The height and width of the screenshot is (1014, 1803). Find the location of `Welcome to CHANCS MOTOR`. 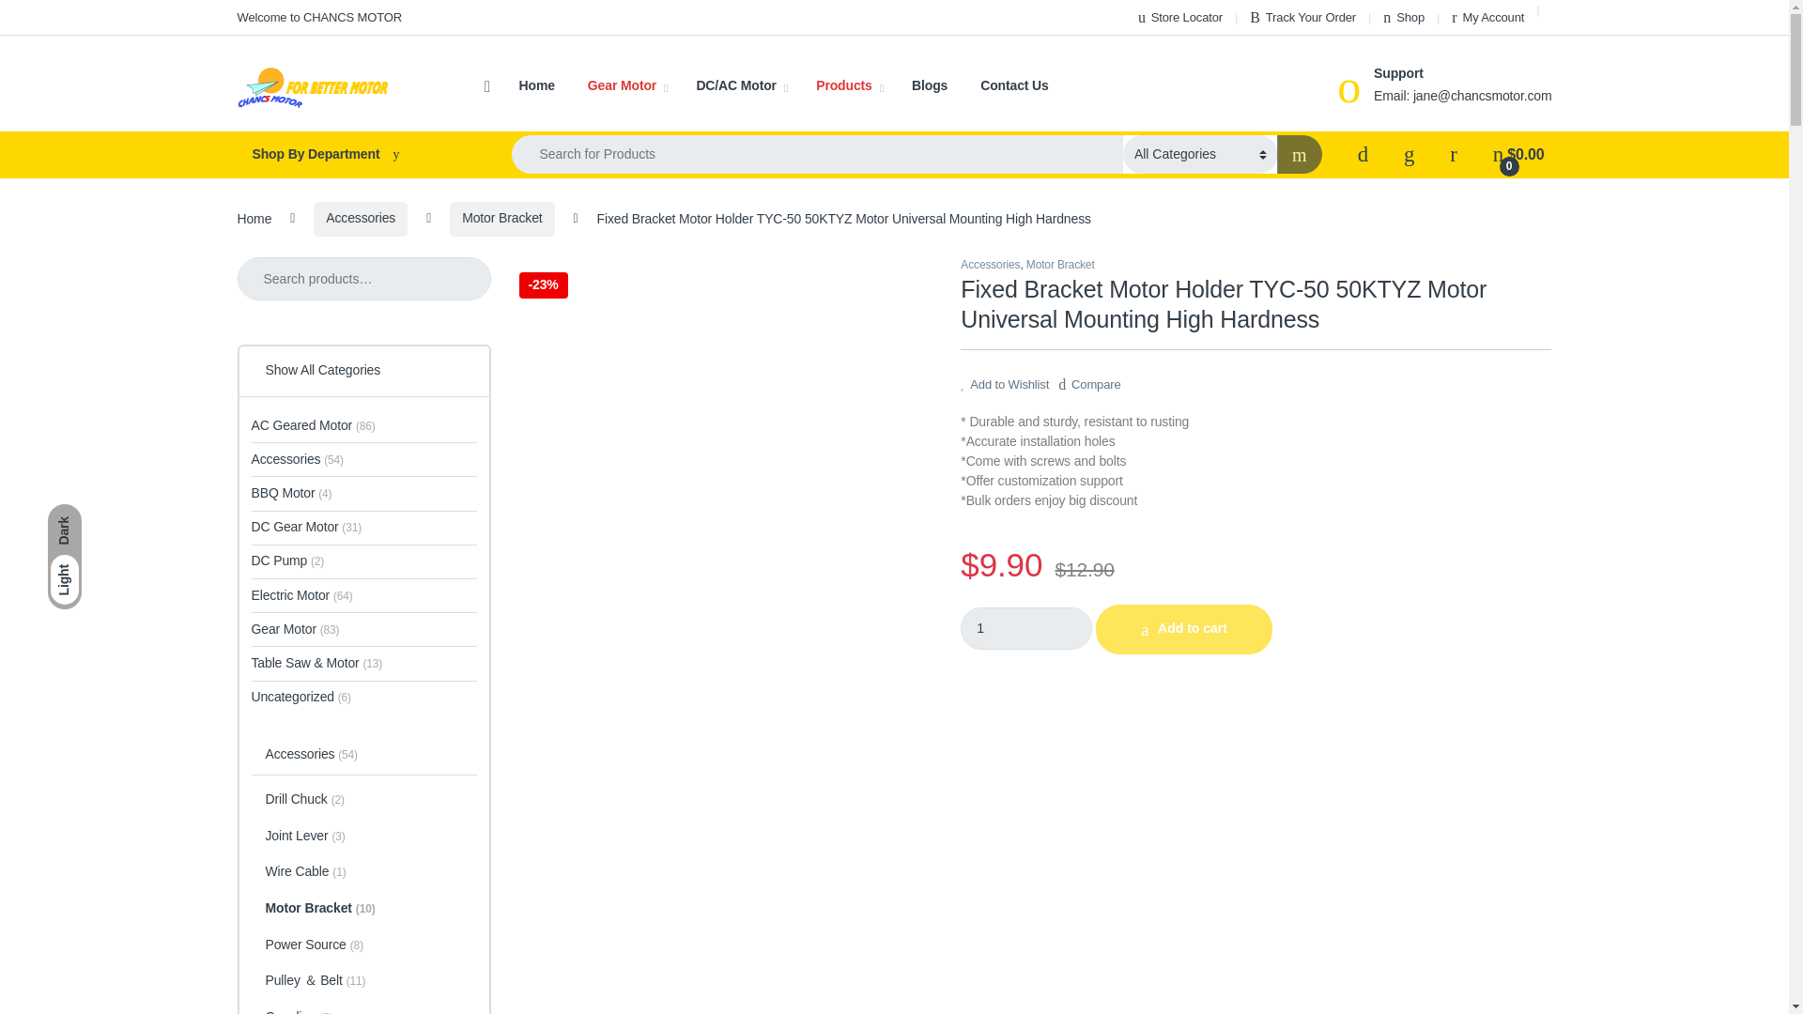

Welcome to CHANCS MOTOR is located at coordinates (317, 17).